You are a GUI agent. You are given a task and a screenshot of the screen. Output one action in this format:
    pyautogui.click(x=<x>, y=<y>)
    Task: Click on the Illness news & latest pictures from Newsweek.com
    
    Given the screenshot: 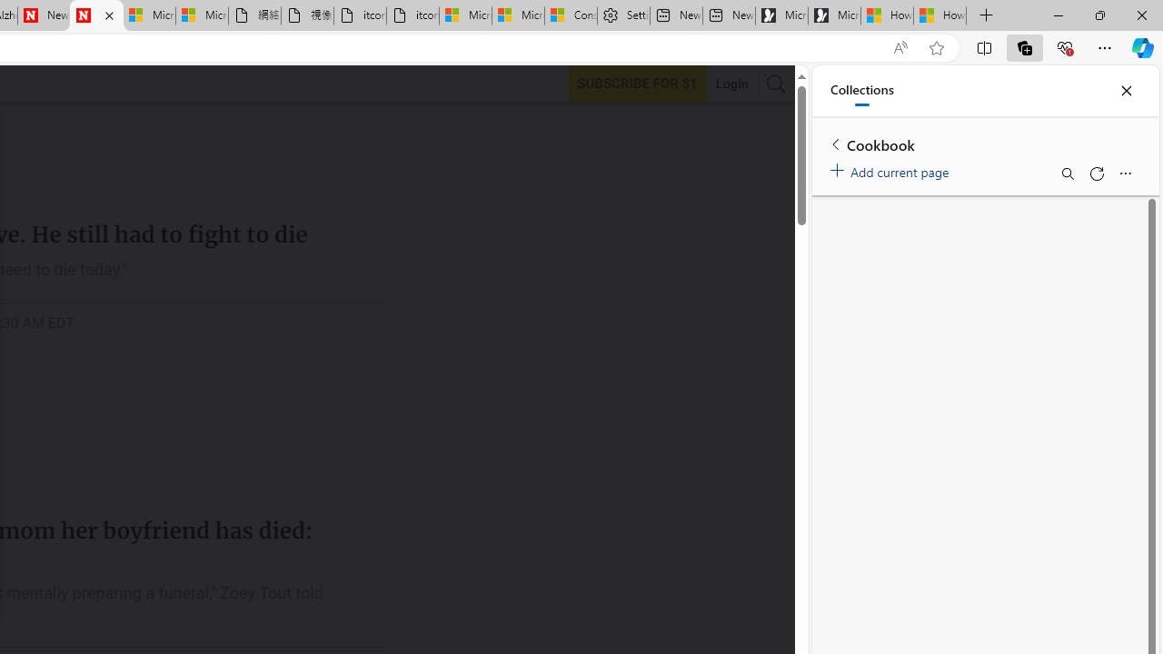 What is the action you would take?
    pyautogui.click(x=96, y=16)
    